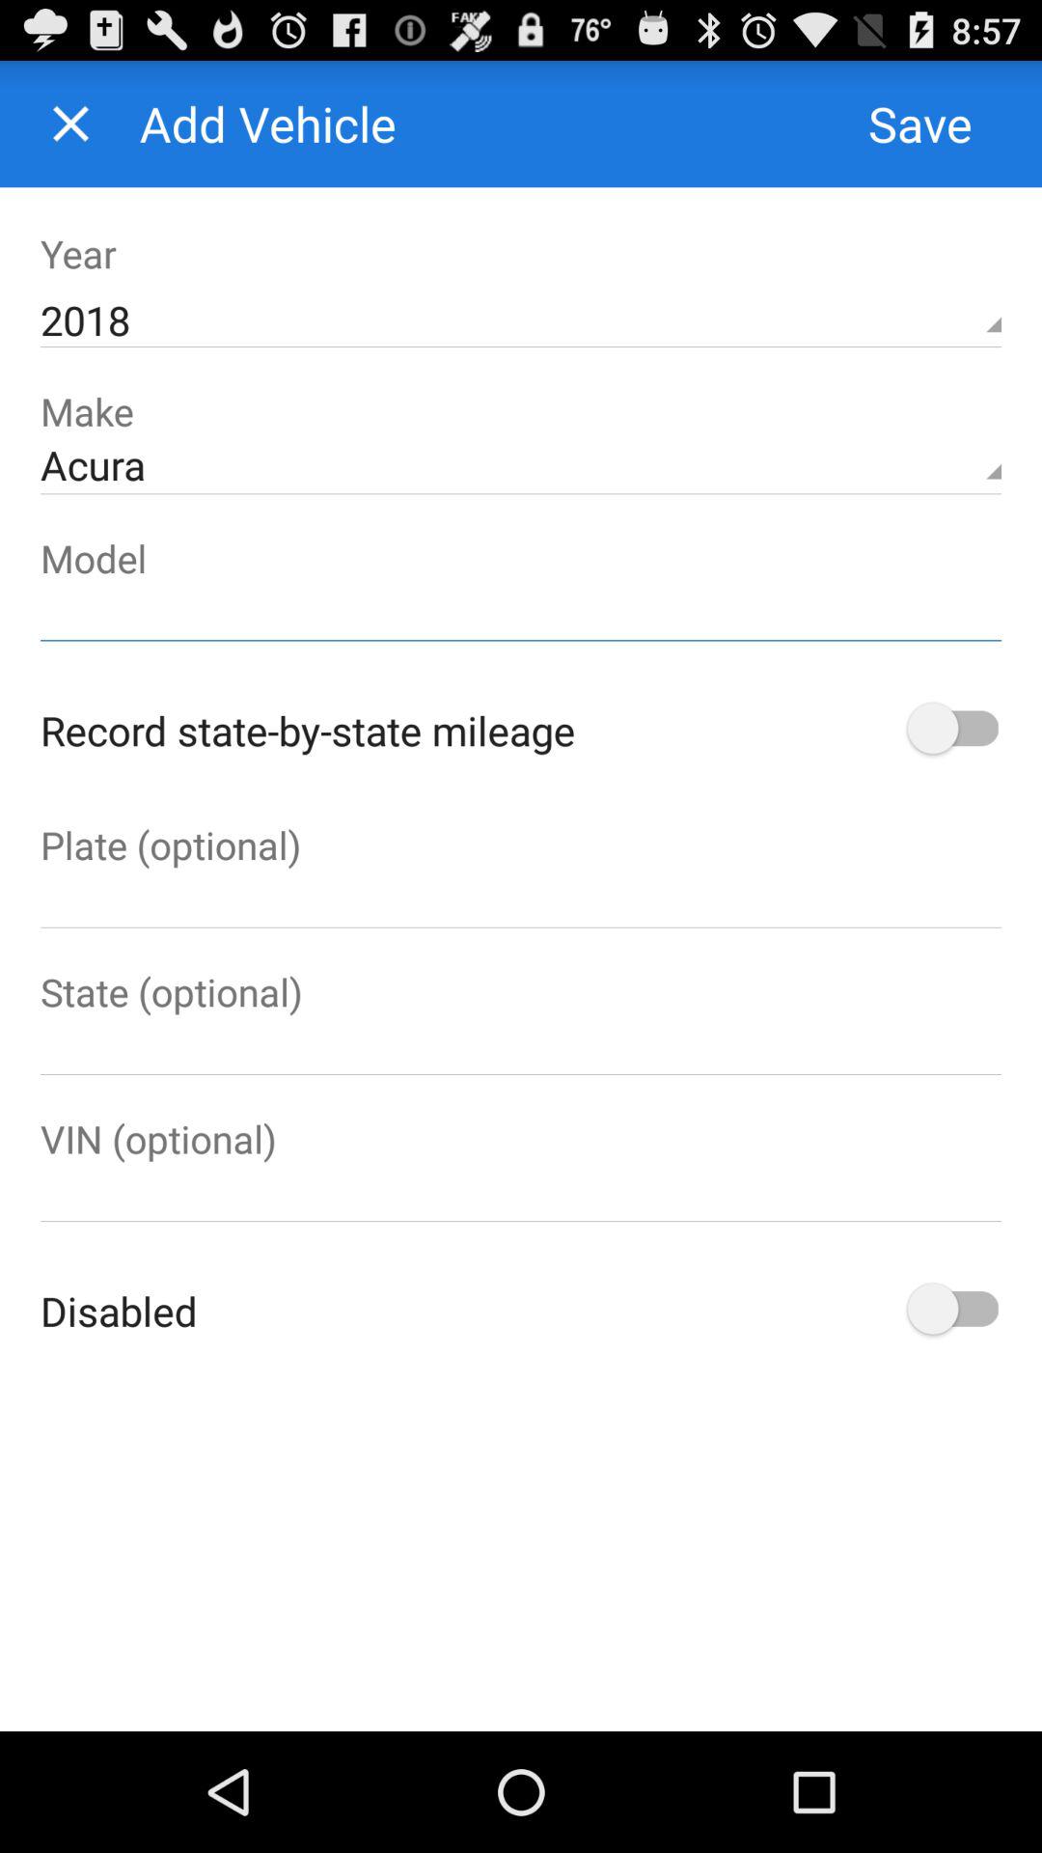 This screenshot has width=1042, height=1853. Describe the element at coordinates (951, 1311) in the screenshot. I see `switch disable option` at that location.